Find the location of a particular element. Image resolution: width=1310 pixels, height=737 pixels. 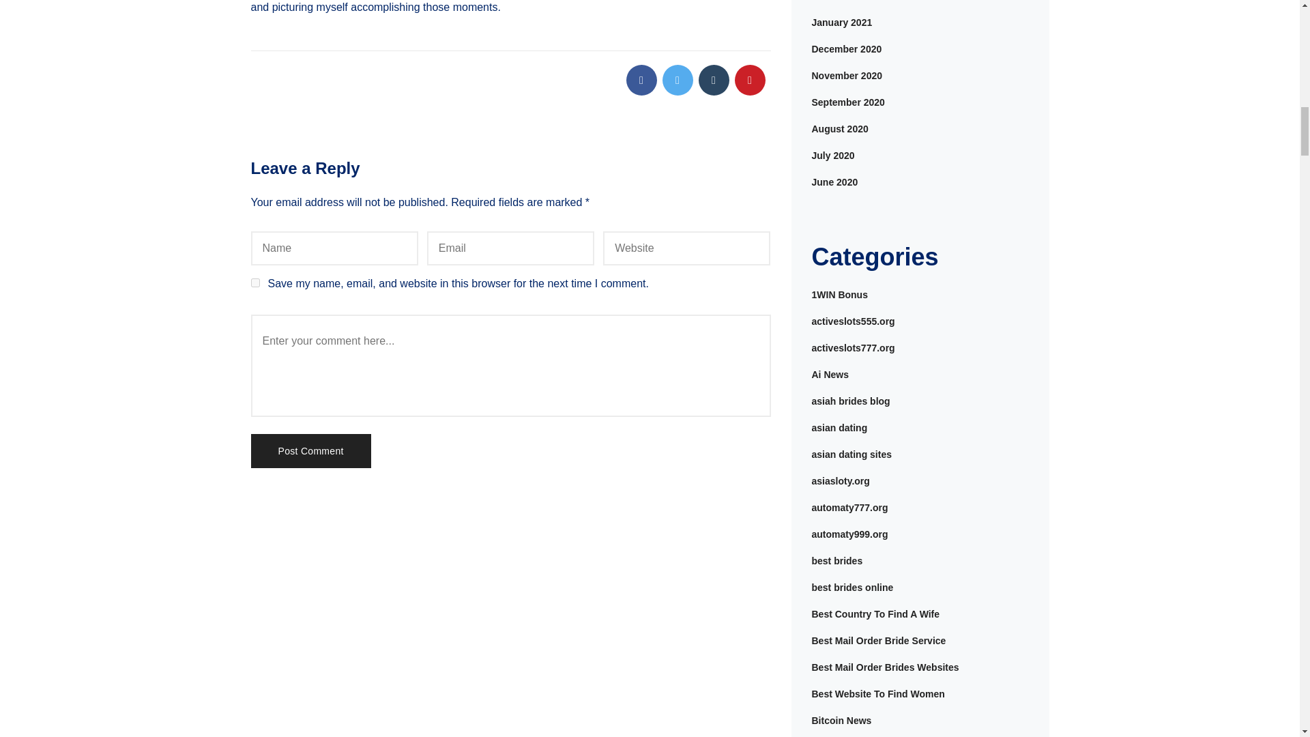

Share on Twitter is located at coordinates (677, 81).